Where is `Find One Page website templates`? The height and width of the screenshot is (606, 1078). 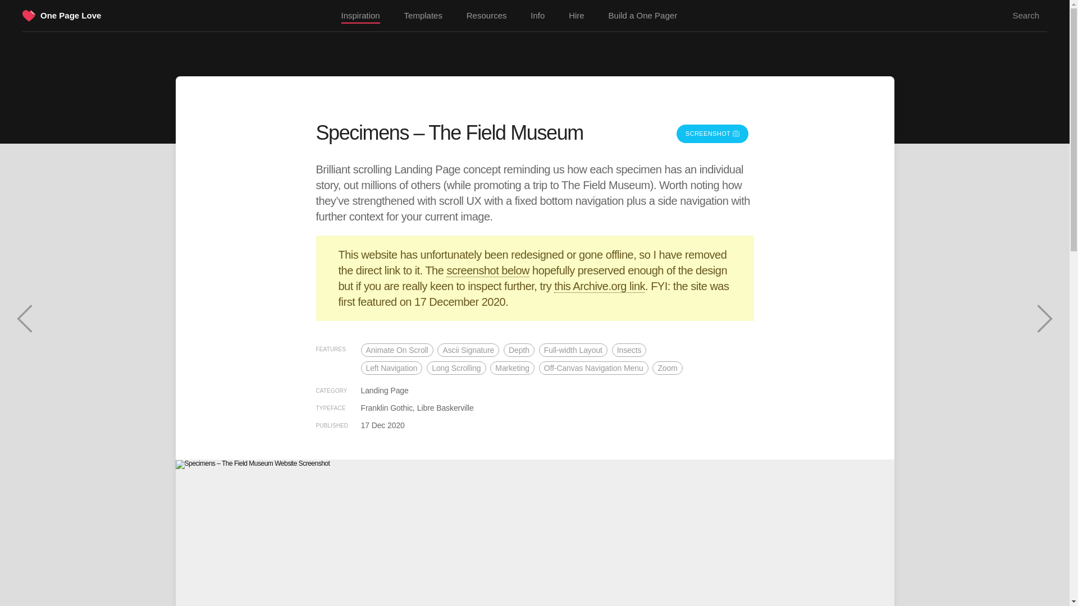
Find One Page website templates is located at coordinates (423, 16).